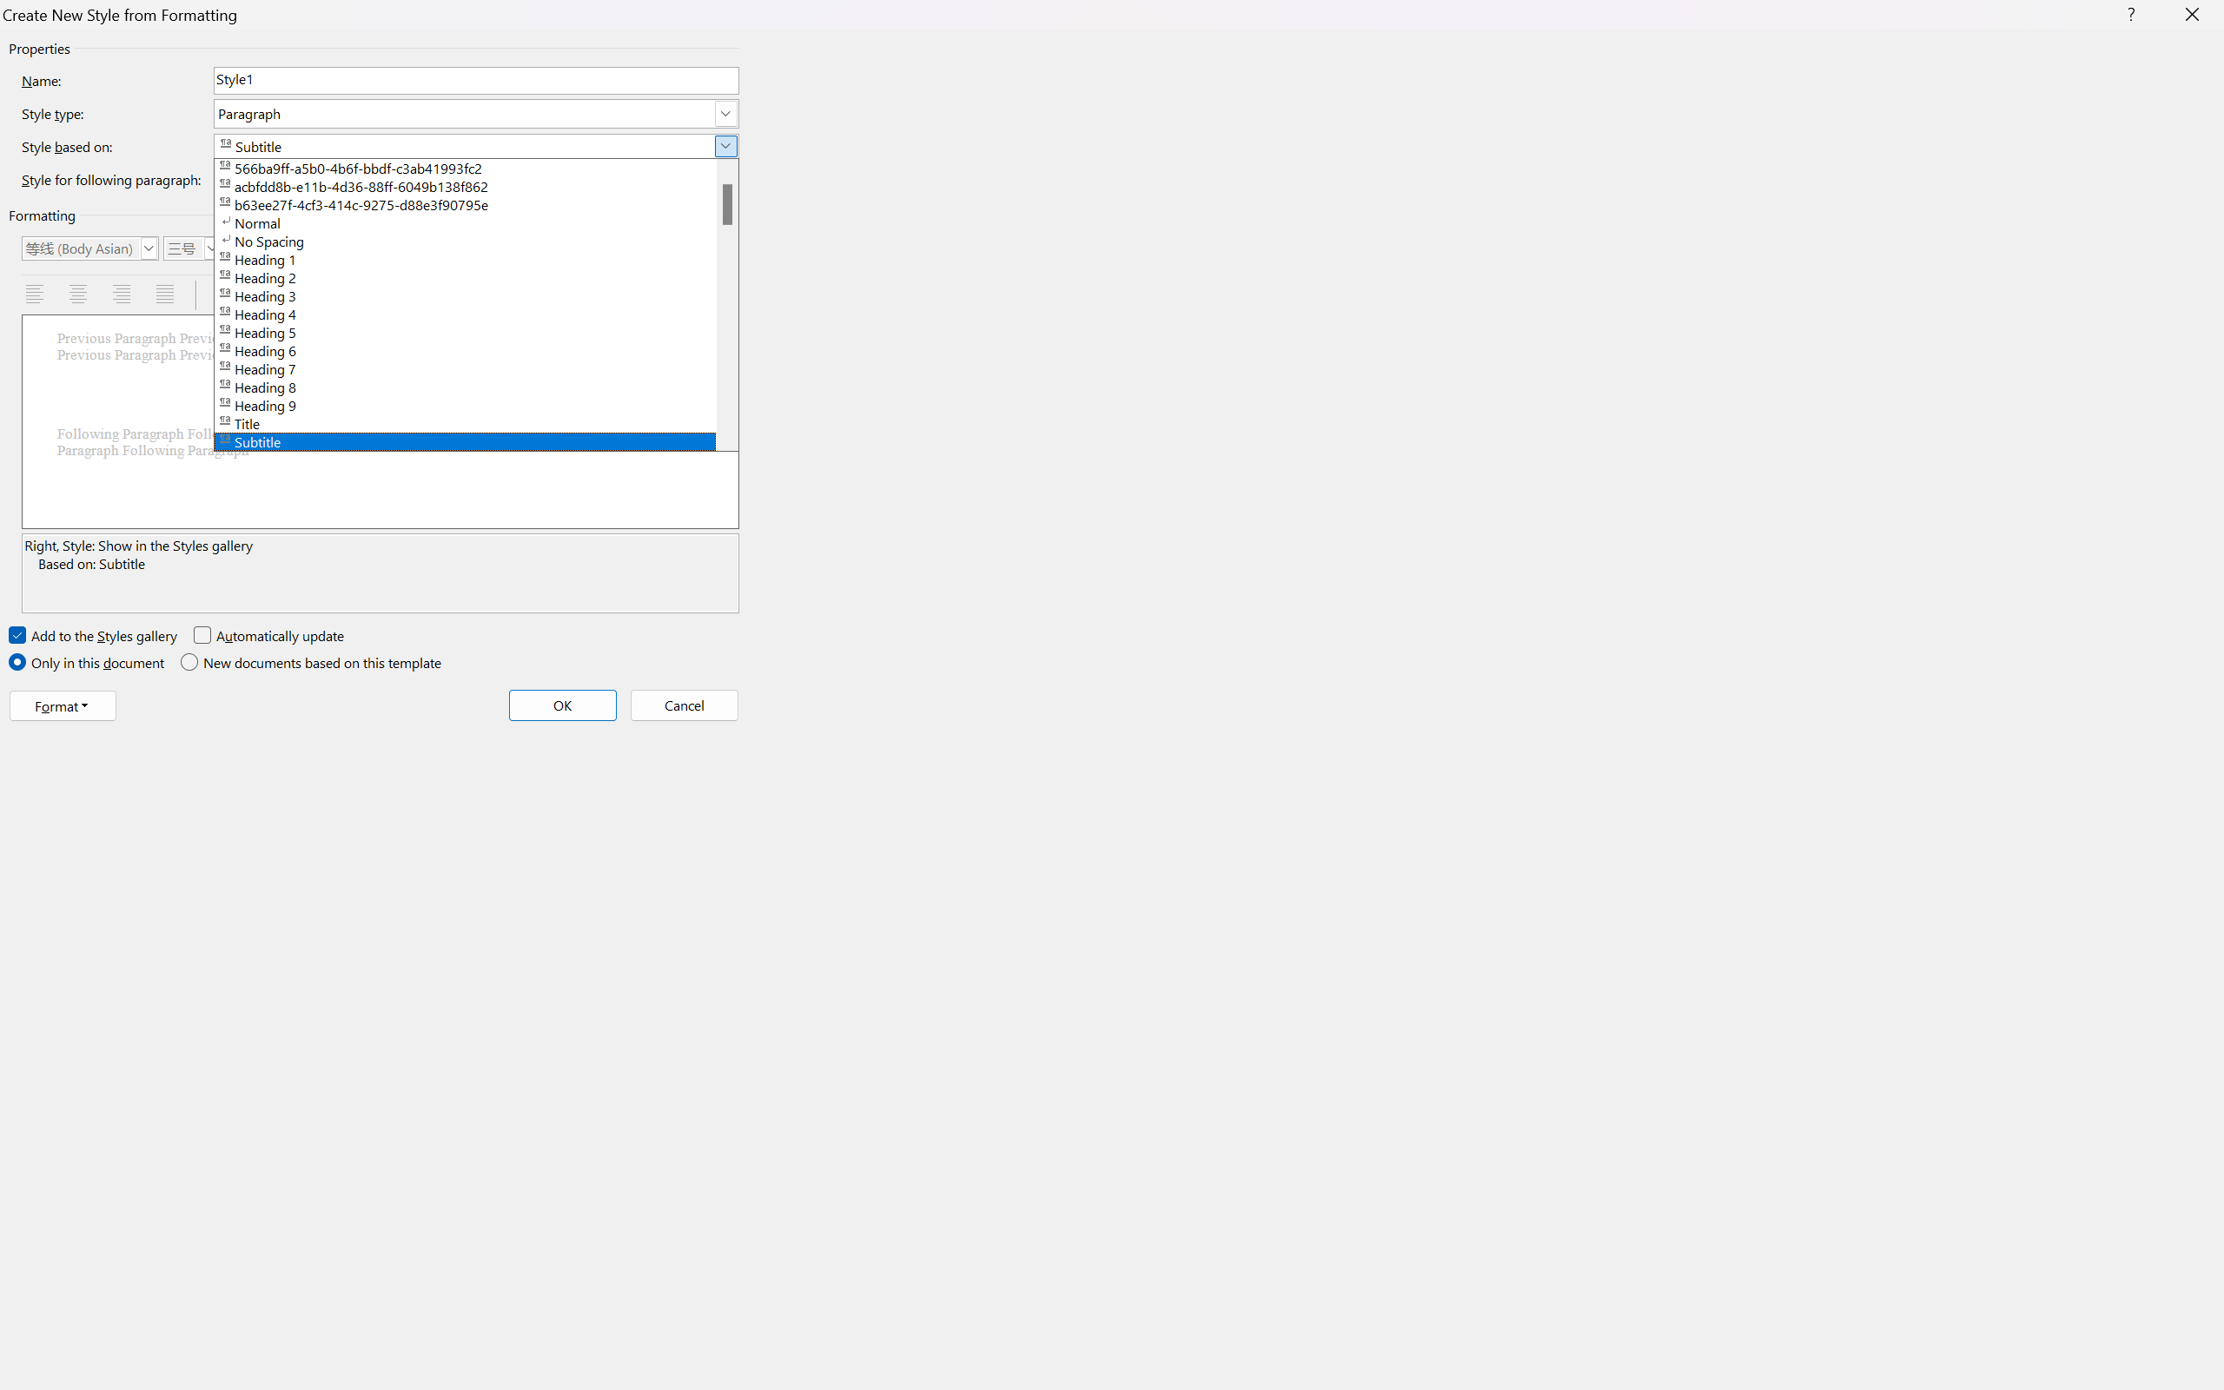 The image size is (2224, 1390). What do you see at coordinates (475, 113) in the screenshot?
I see `Style type:` at bounding box center [475, 113].